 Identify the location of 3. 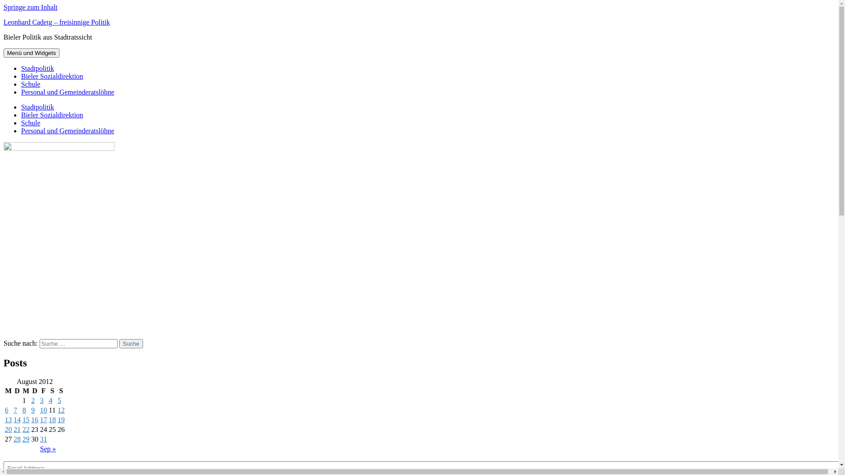
(42, 400).